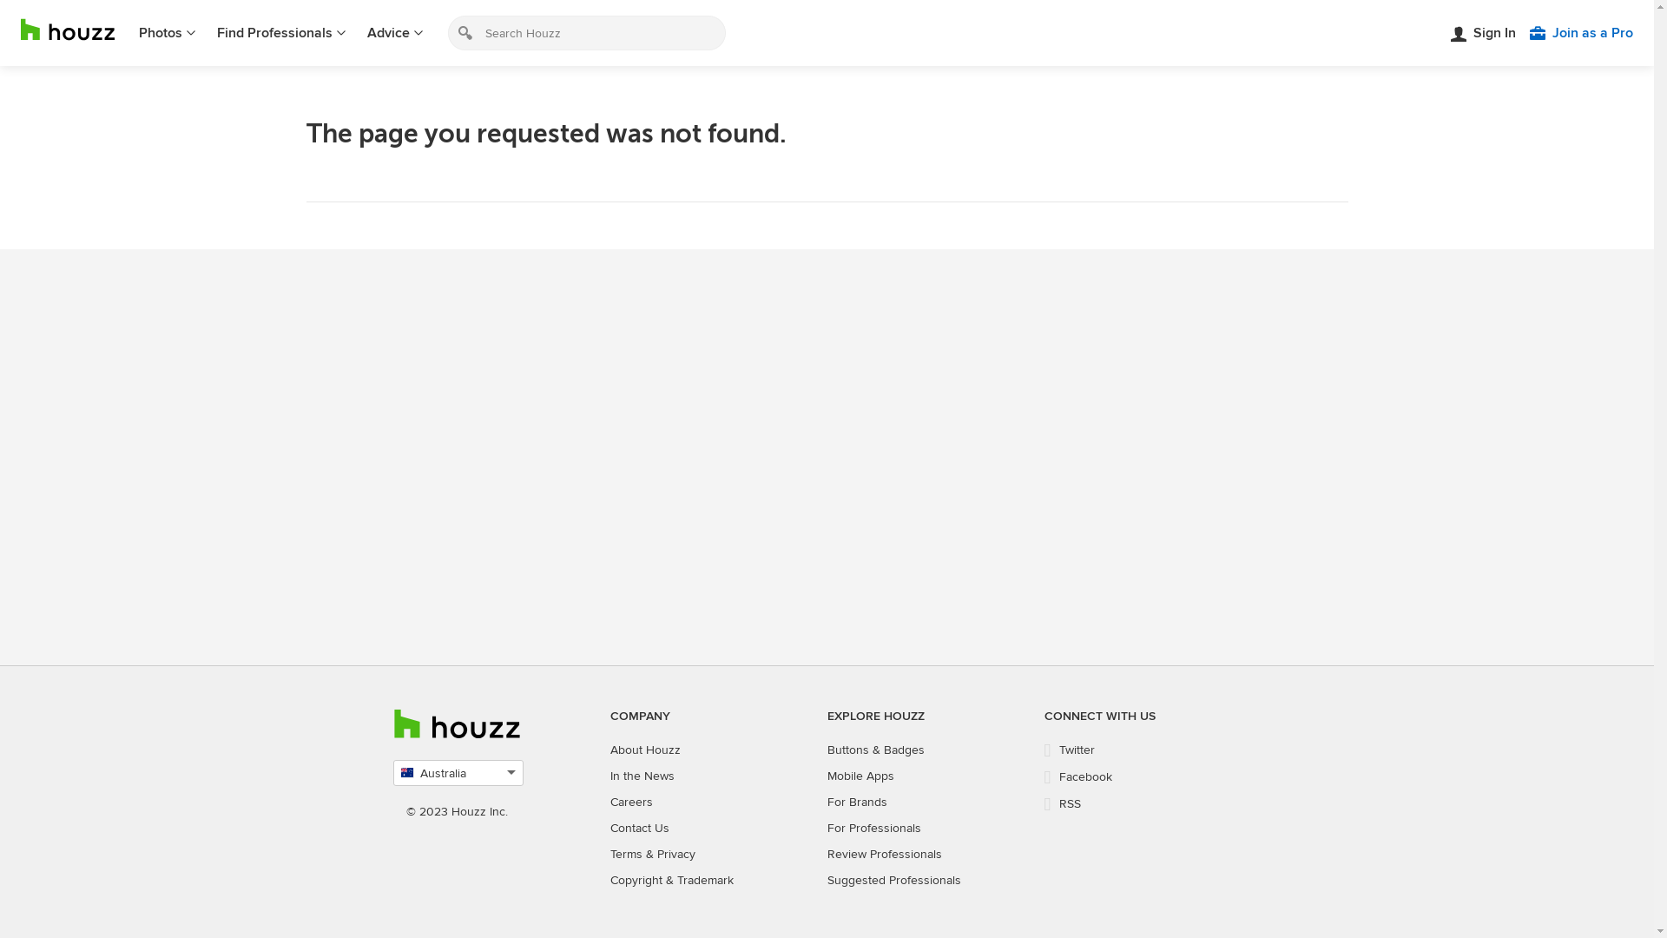  I want to click on Twitter, so click(1070, 750).